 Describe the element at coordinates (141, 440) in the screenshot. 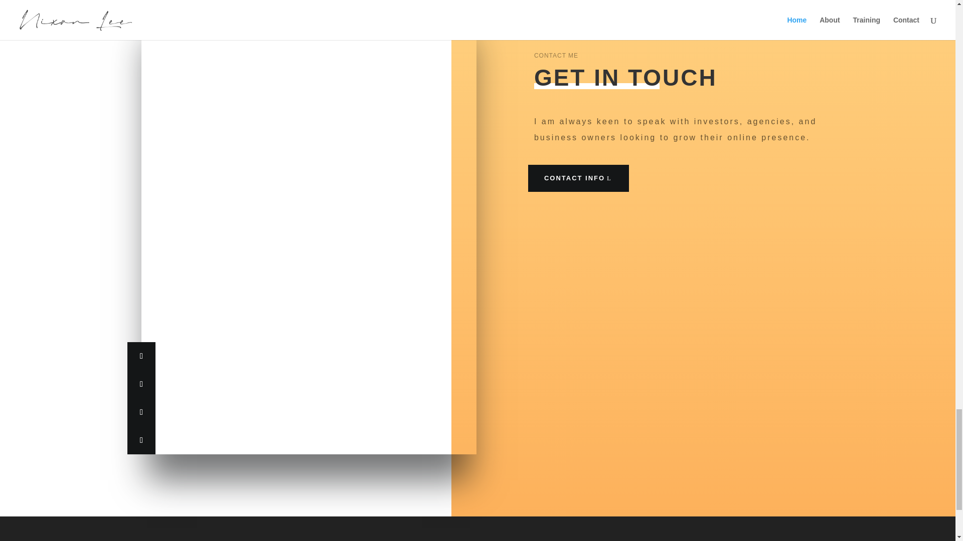

I see `Follow on LinkedIn` at that location.